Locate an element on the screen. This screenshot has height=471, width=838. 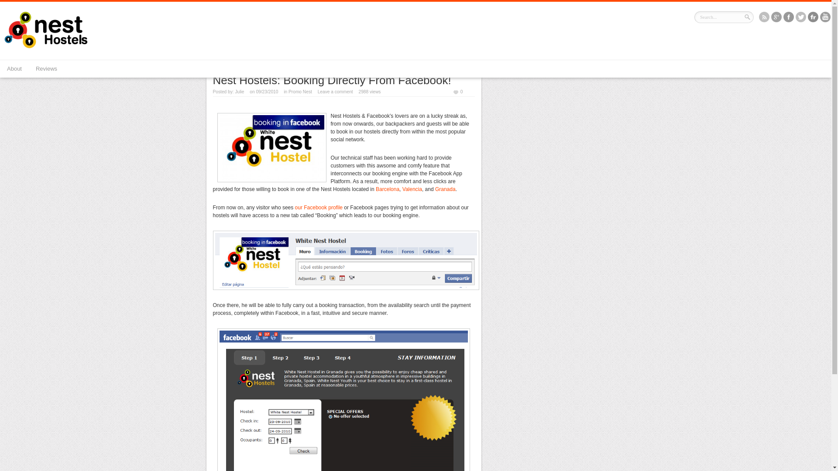
Valencia Nest Hostels' site is located at coordinates (412, 189).